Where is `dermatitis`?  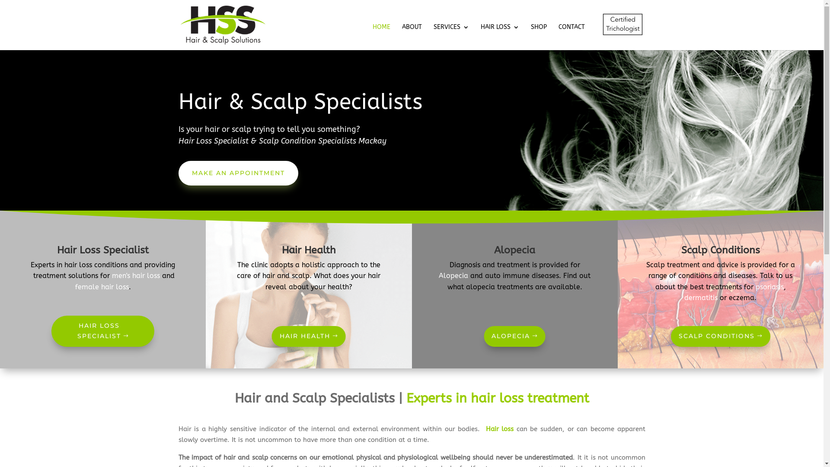
dermatitis is located at coordinates (701, 297).